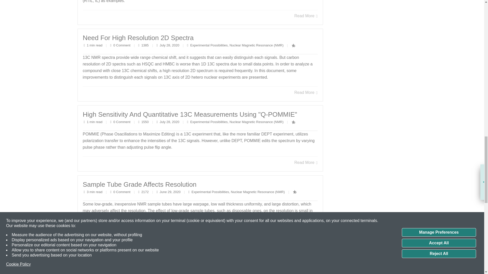 The height and width of the screenshot is (274, 488). What do you see at coordinates (295, 192) in the screenshot?
I see `You must be logged in to bookmark` at bounding box center [295, 192].